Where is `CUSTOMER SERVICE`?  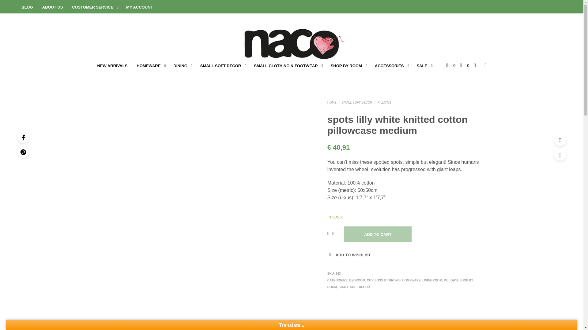 CUSTOMER SERVICE is located at coordinates (92, 7).